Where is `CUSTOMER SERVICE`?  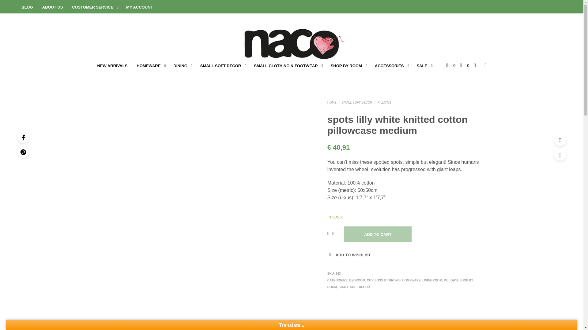 CUSTOMER SERVICE is located at coordinates (92, 7).